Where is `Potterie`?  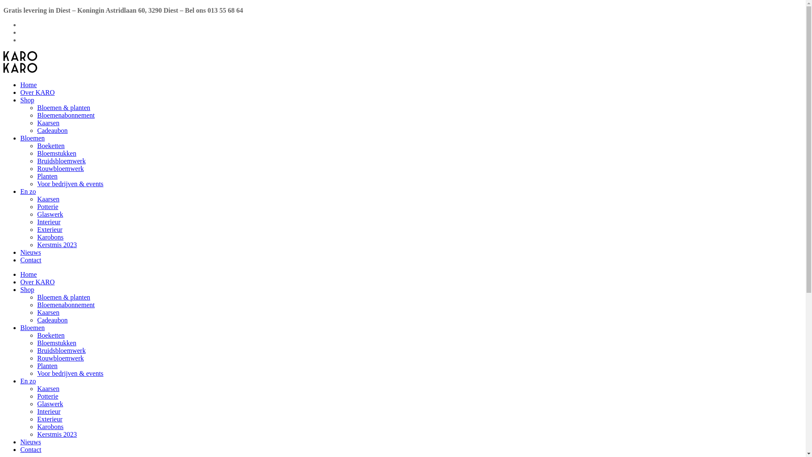 Potterie is located at coordinates (48, 206).